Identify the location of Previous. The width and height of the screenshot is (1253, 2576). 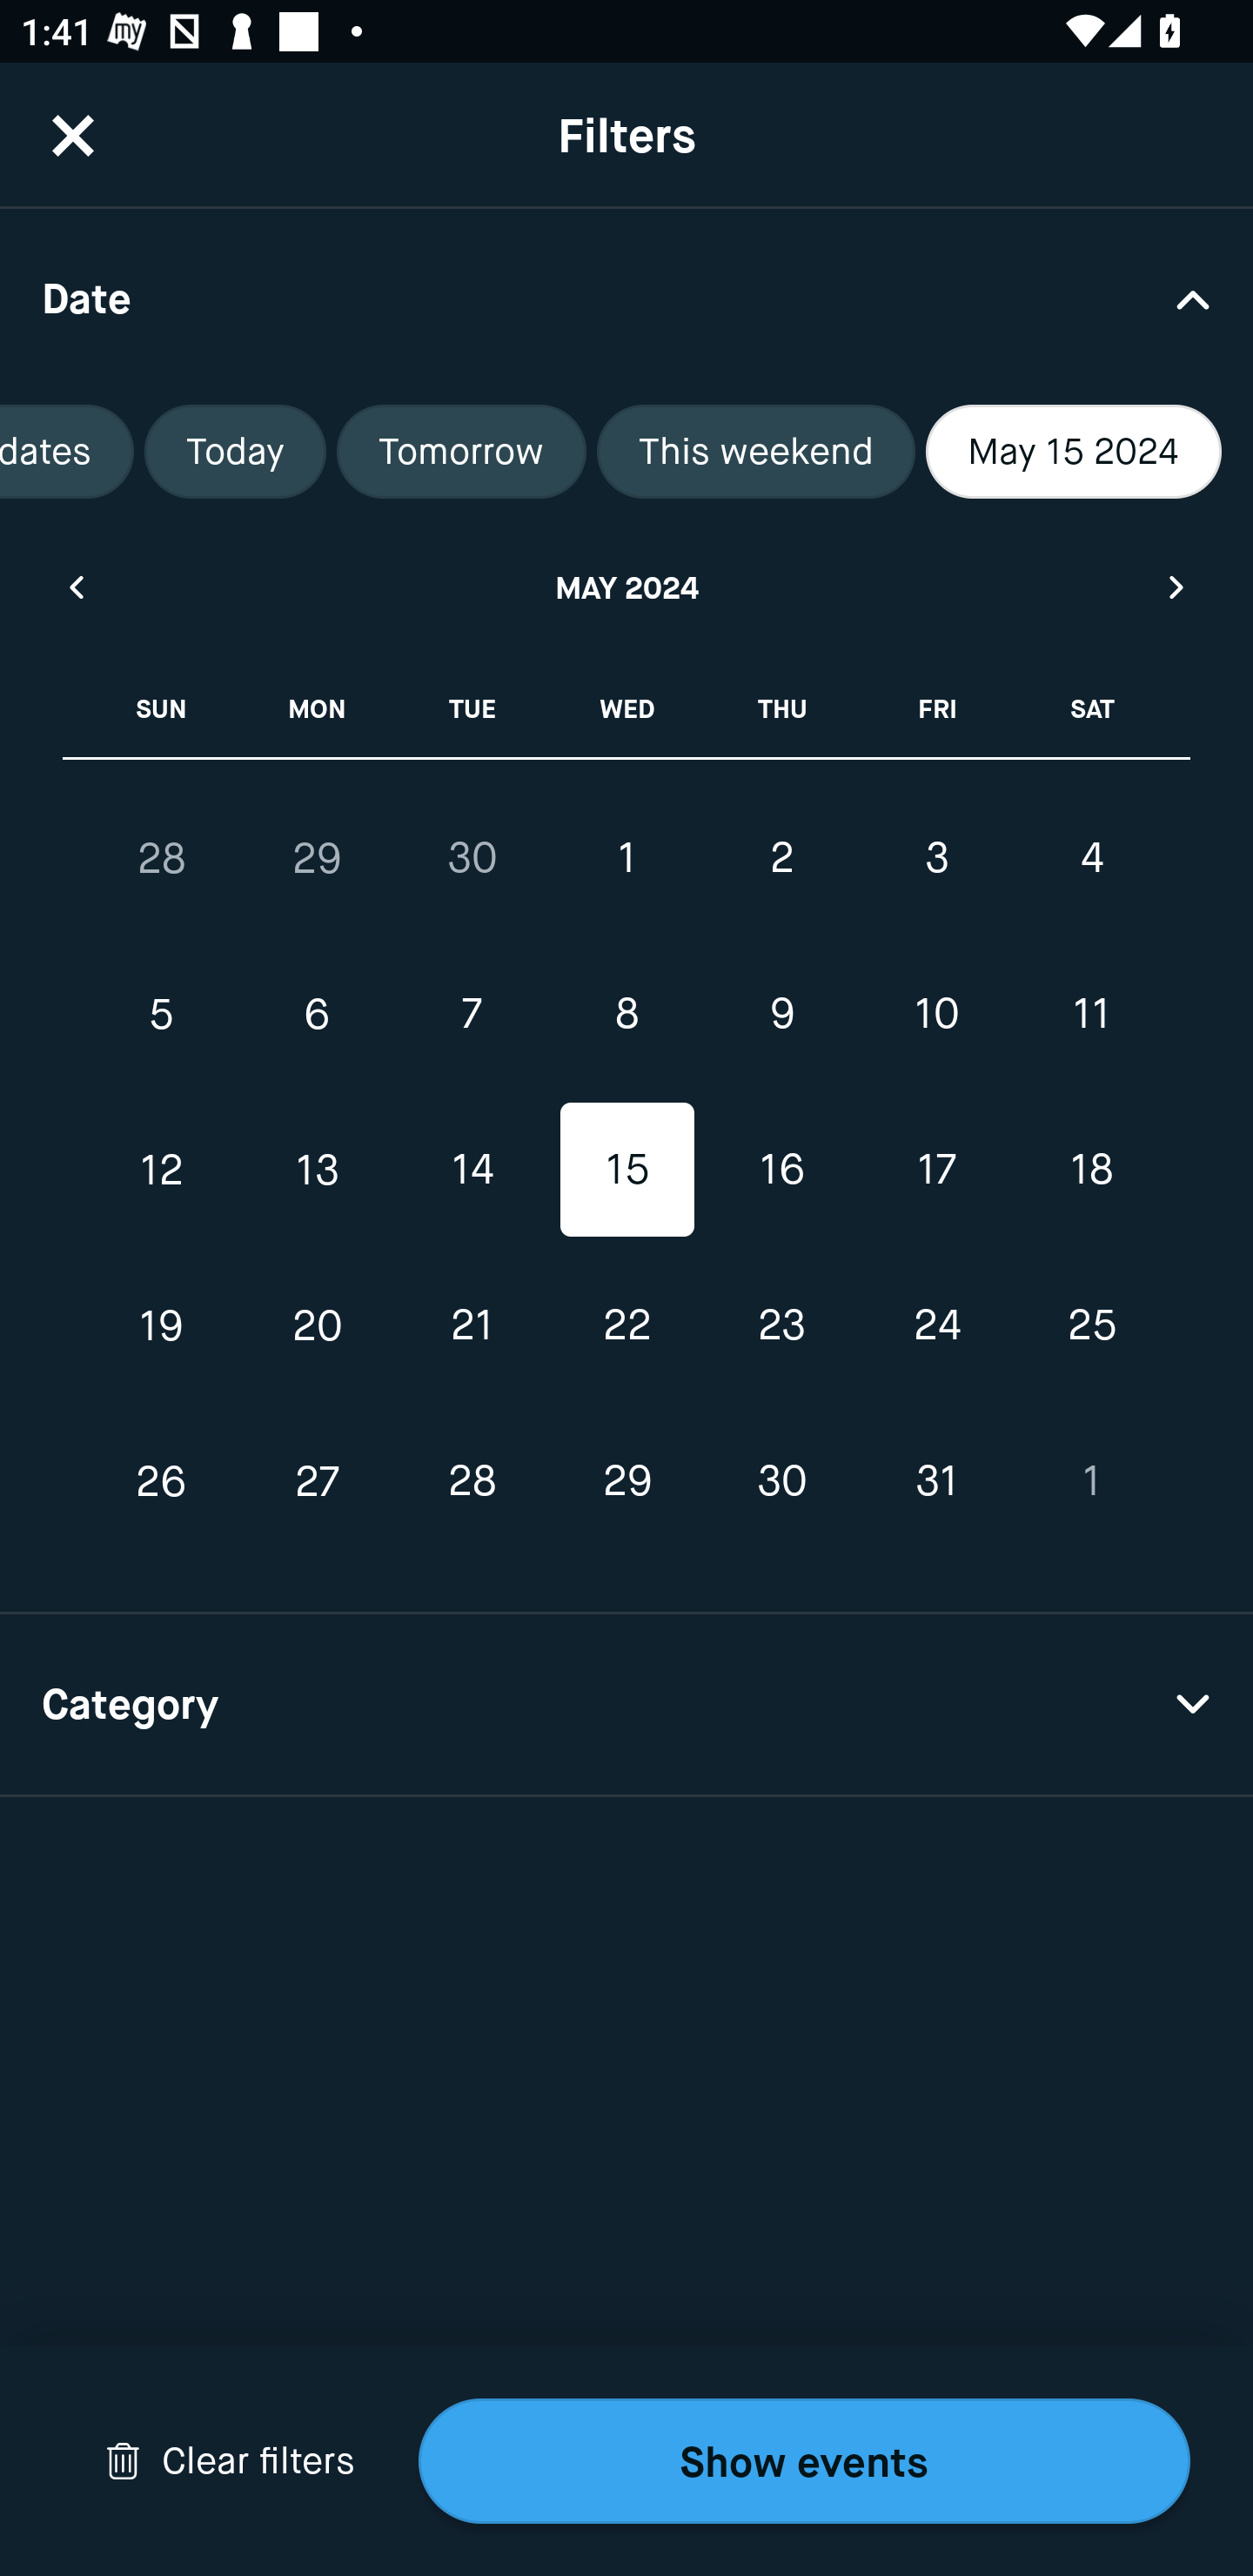
(75, 587).